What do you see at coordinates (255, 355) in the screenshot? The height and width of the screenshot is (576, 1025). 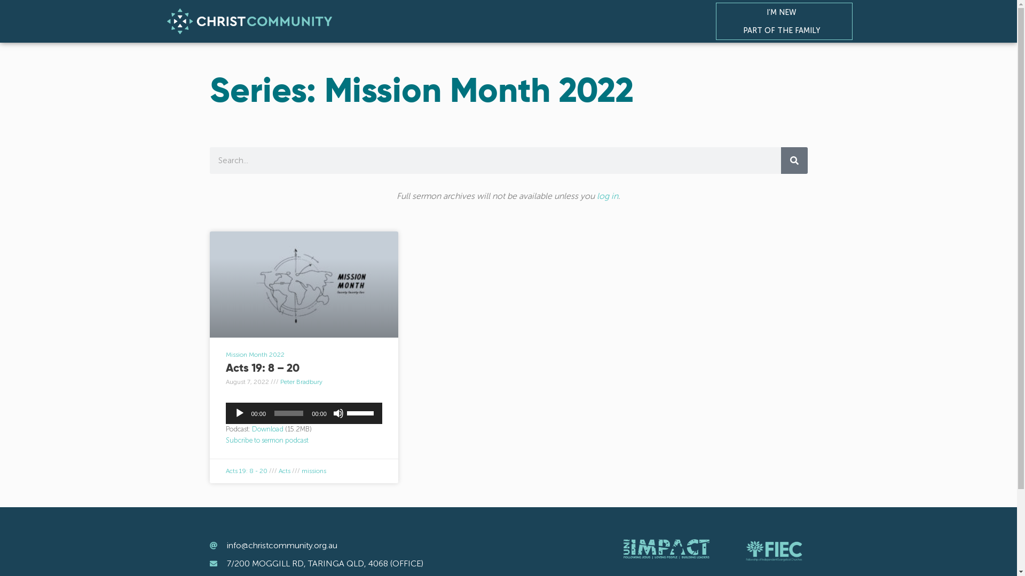 I see `Mission Month 2022` at bounding box center [255, 355].